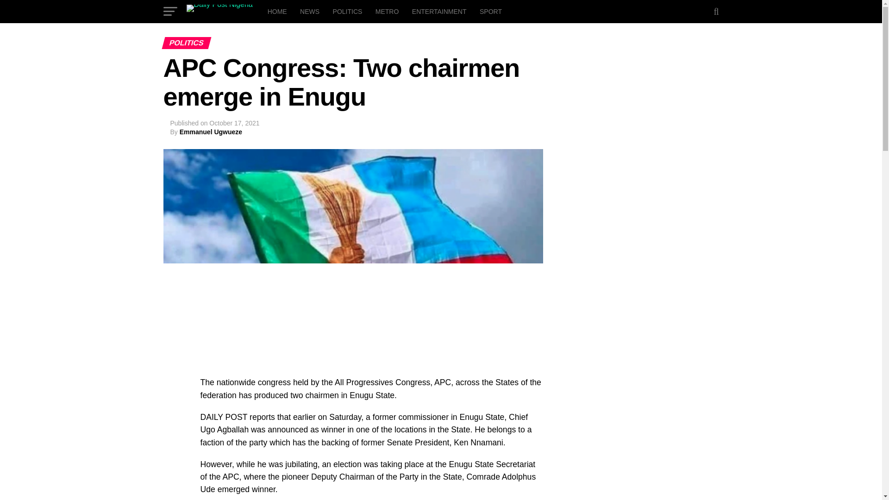 Image resolution: width=889 pixels, height=500 pixels. What do you see at coordinates (210, 131) in the screenshot?
I see `Posts by Emmanuel Ugwueze` at bounding box center [210, 131].